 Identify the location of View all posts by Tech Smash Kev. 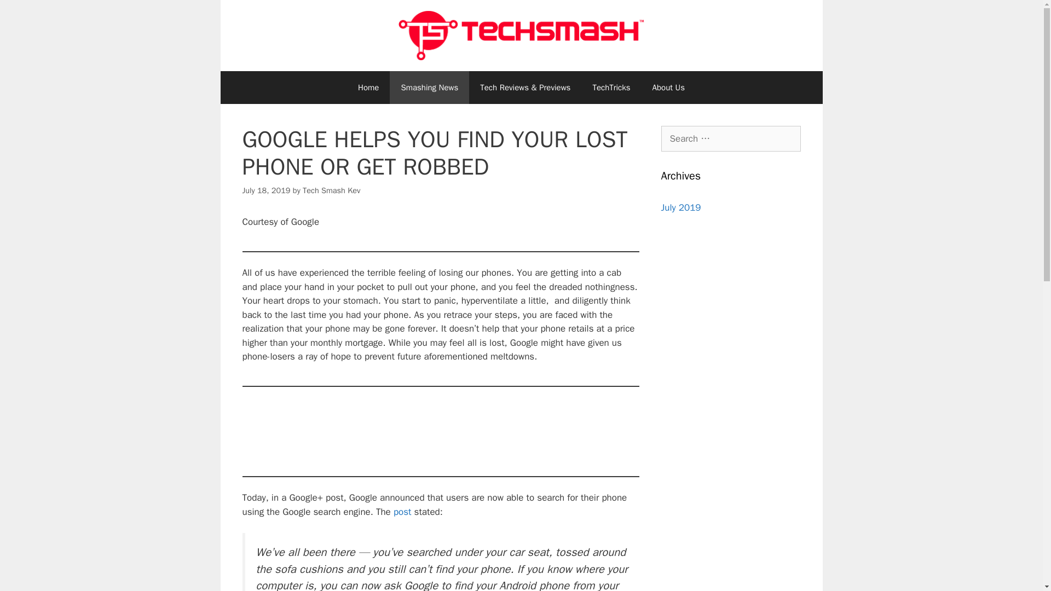
(331, 190).